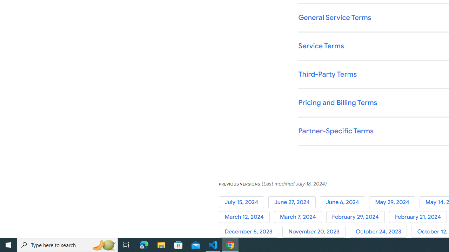  What do you see at coordinates (344, 202) in the screenshot?
I see `June 6, 2024` at bounding box center [344, 202].